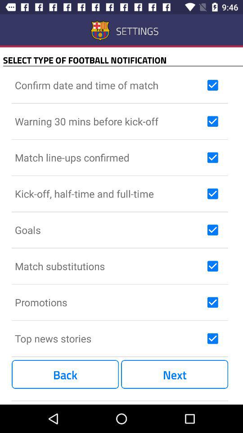  What do you see at coordinates (212, 85) in the screenshot?
I see `check/uncheck date and time of match confirmation` at bounding box center [212, 85].